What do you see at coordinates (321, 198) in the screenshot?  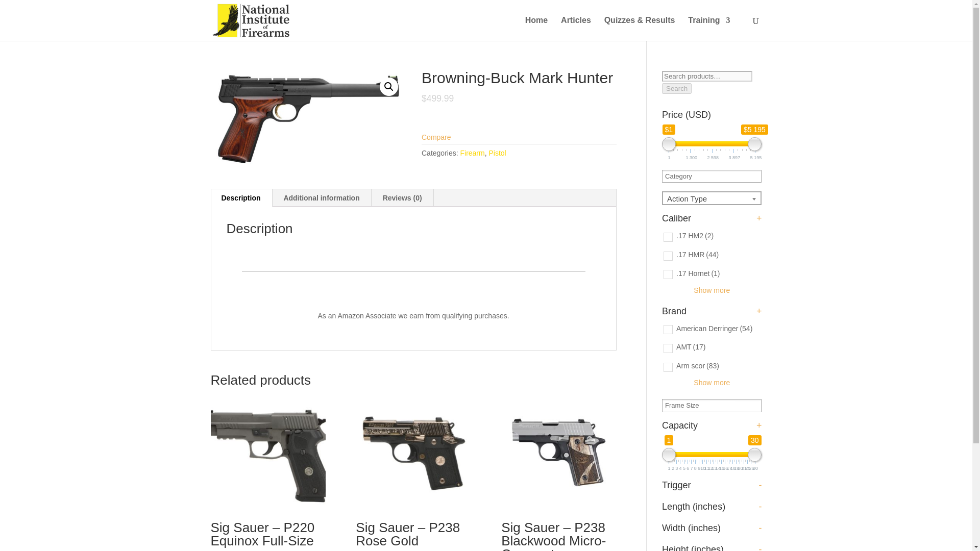 I see `Additional information` at bounding box center [321, 198].